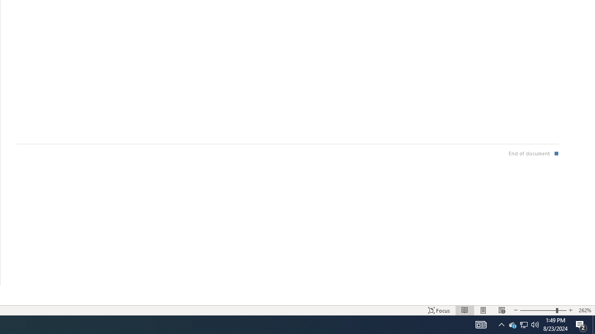  Describe the element at coordinates (483, 310) in the screenshot. I see `Print Layout` at that location.